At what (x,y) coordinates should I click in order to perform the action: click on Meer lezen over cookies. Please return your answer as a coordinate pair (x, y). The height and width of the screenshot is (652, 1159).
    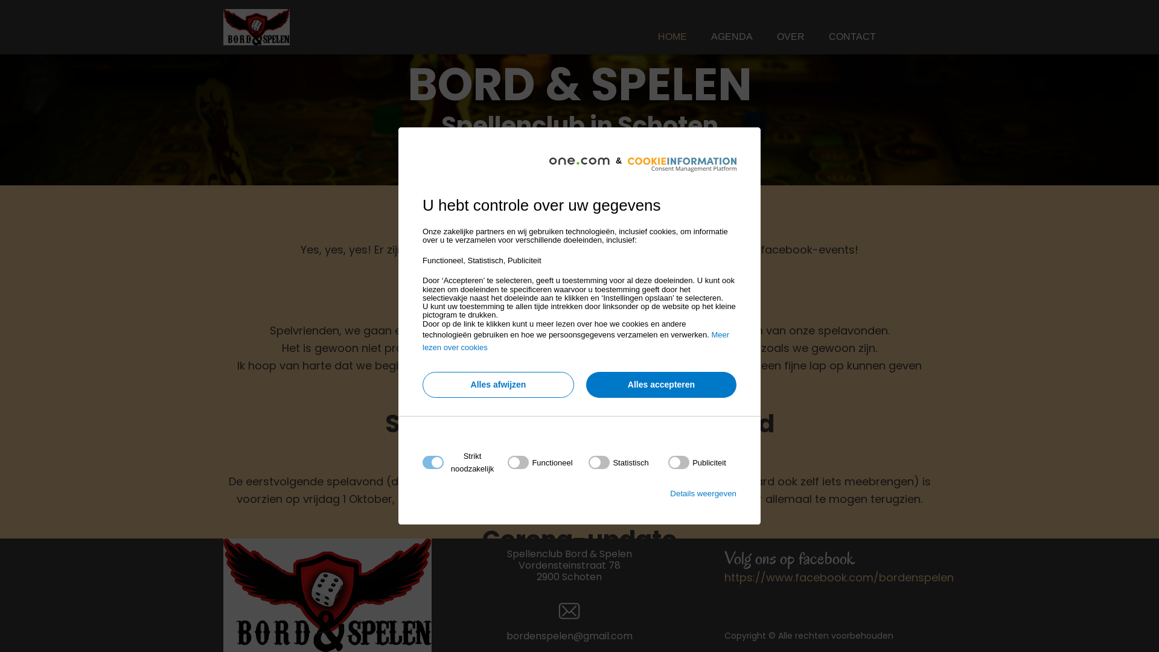
    Looking at the image, I should click on (576, 341).